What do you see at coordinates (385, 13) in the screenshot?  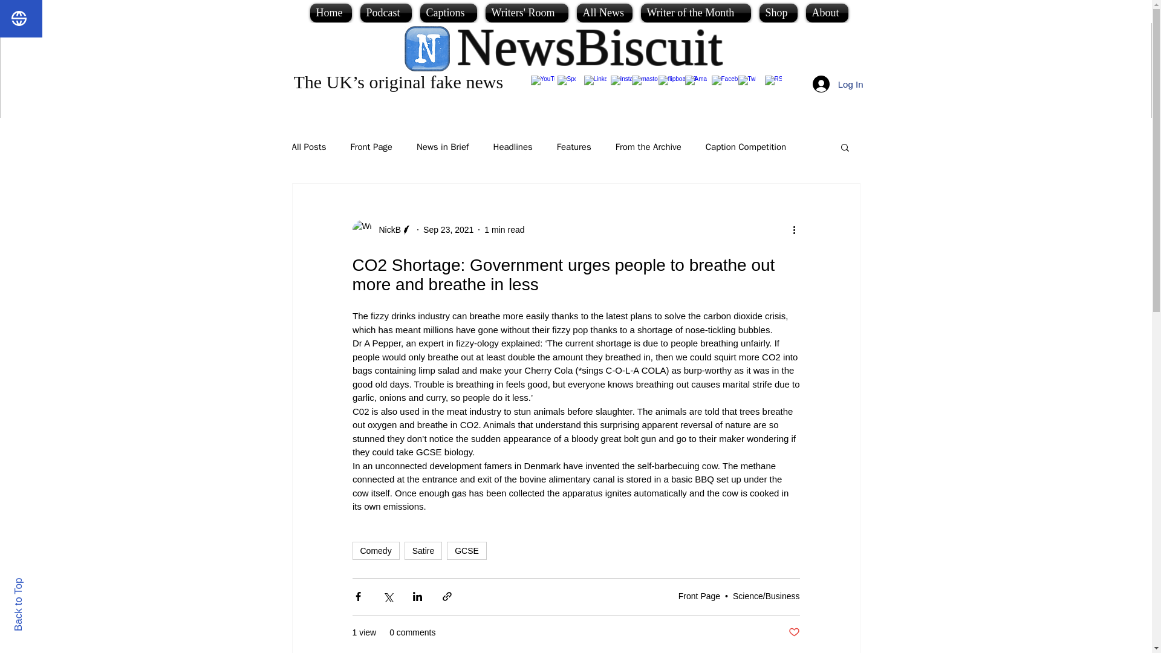 I see `Podcast` at bounding box center [385, 13].